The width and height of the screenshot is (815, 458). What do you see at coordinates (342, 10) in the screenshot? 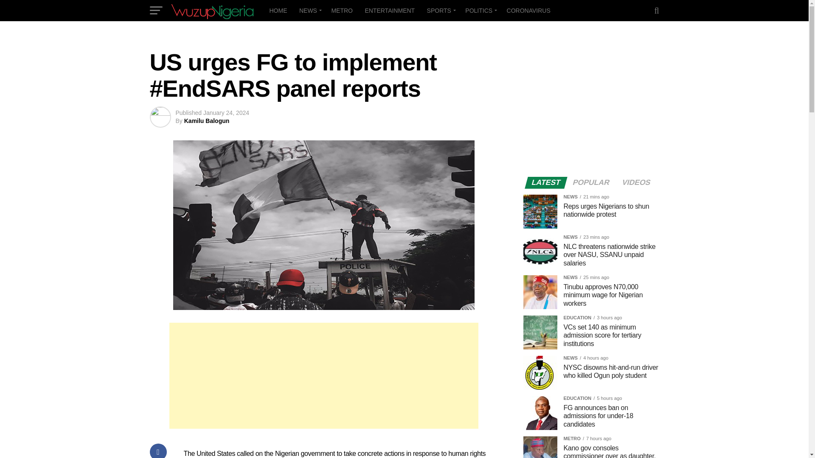
I see `METRO` at bounding box center [342, 10].